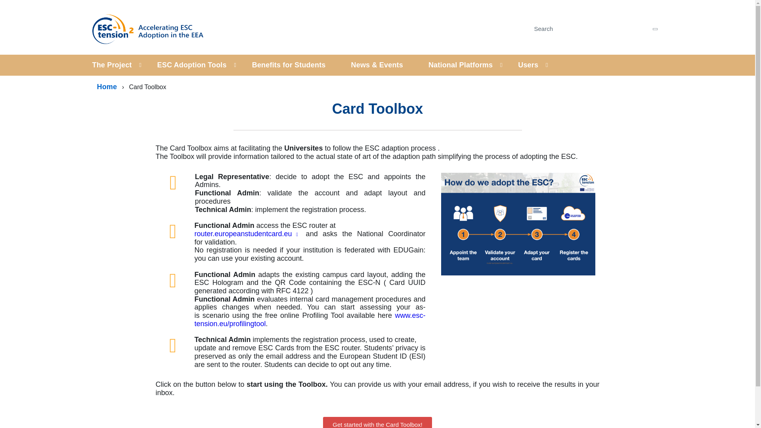 This screenshot has width=761, height=428. What do you see at coordinates (289, 65) in the screenshot?
I see `Benefits for Students` at bounding box center [289, 65].